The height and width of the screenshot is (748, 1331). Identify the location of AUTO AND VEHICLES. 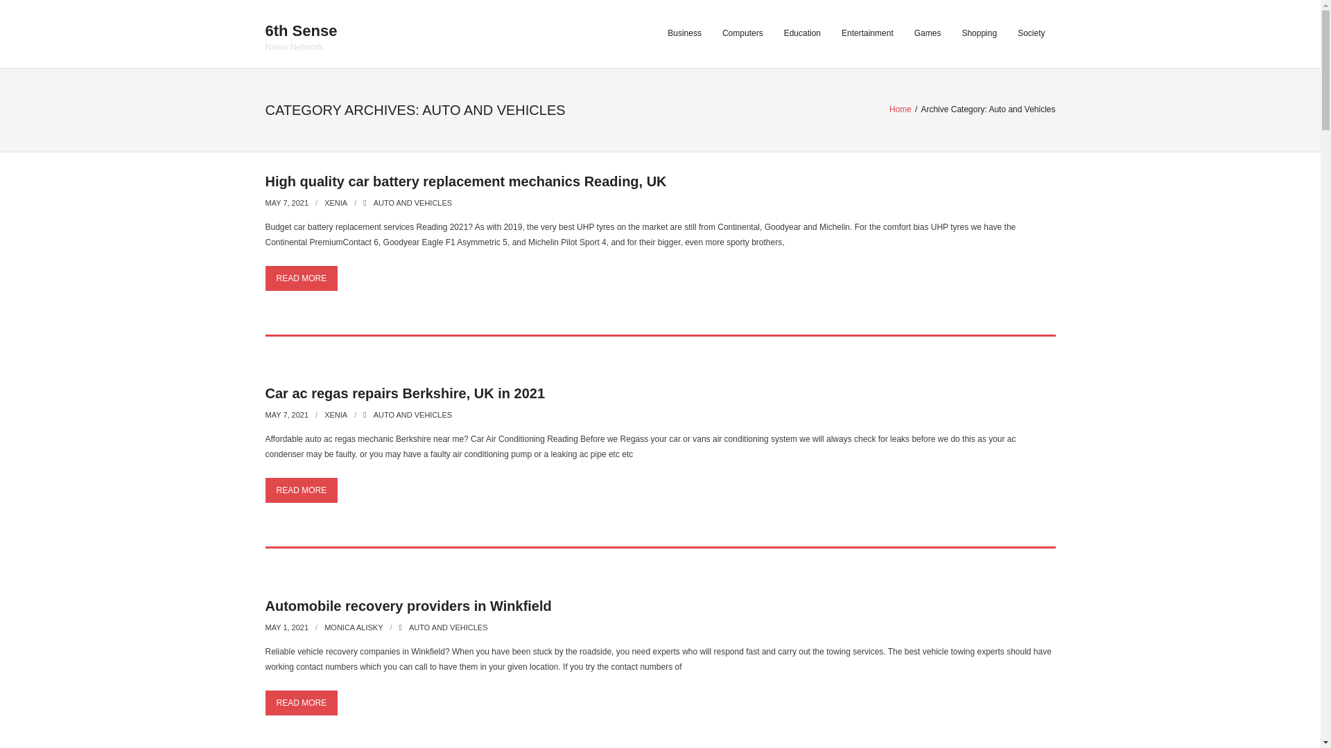
(448, 627).